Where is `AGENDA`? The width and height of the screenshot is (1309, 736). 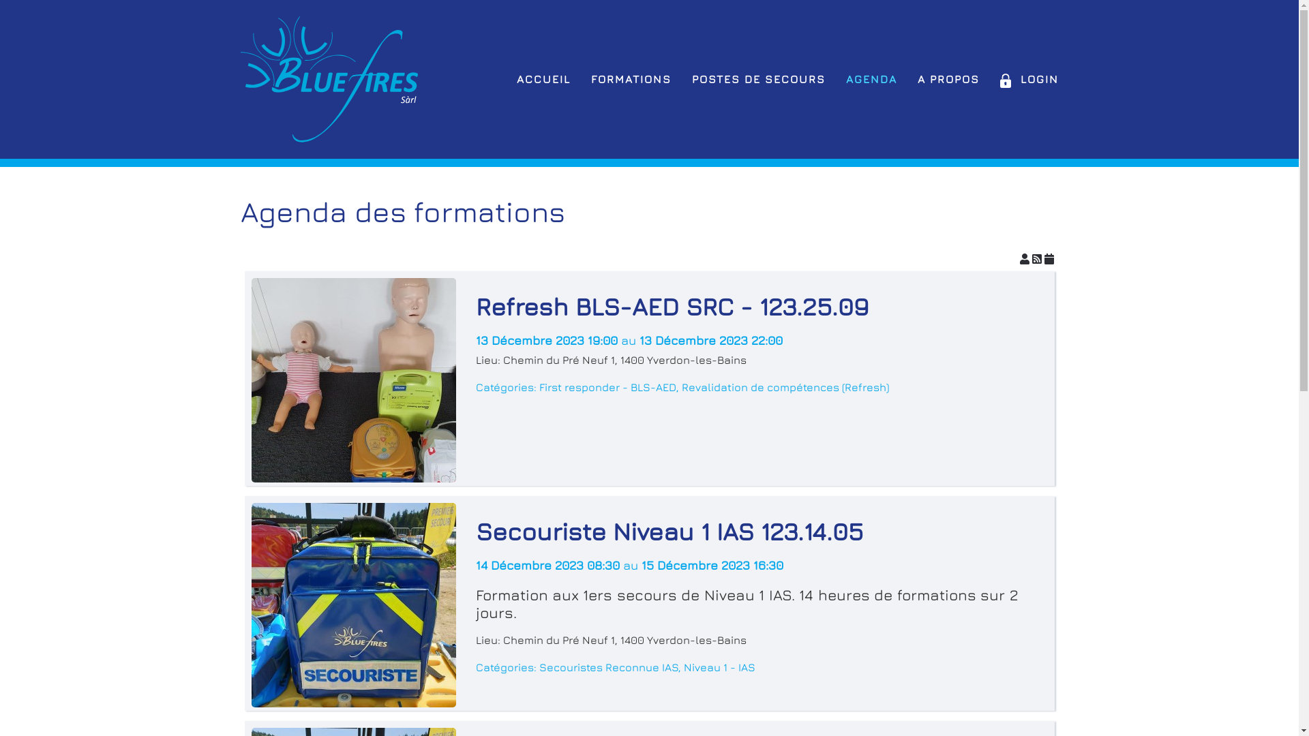
AGENDA is located at coordinates (871, 79).